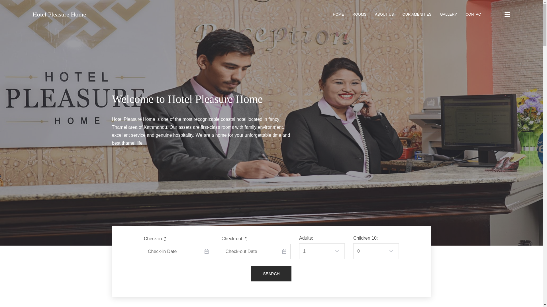 This screenshot has height=307, width=547. What do you see at coordinates (417, 14) in the screenshot?
I see `OUR AMENITIES` at bounding box center [417, 14].